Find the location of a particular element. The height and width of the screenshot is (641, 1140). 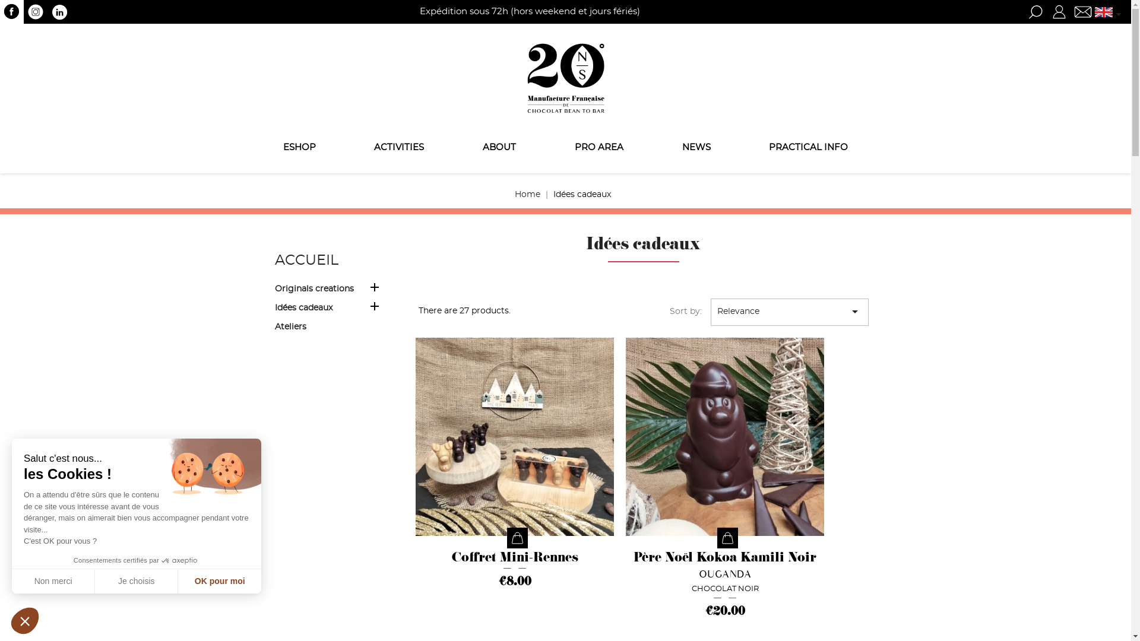

ESHOP is located at coordinates (299, 148).